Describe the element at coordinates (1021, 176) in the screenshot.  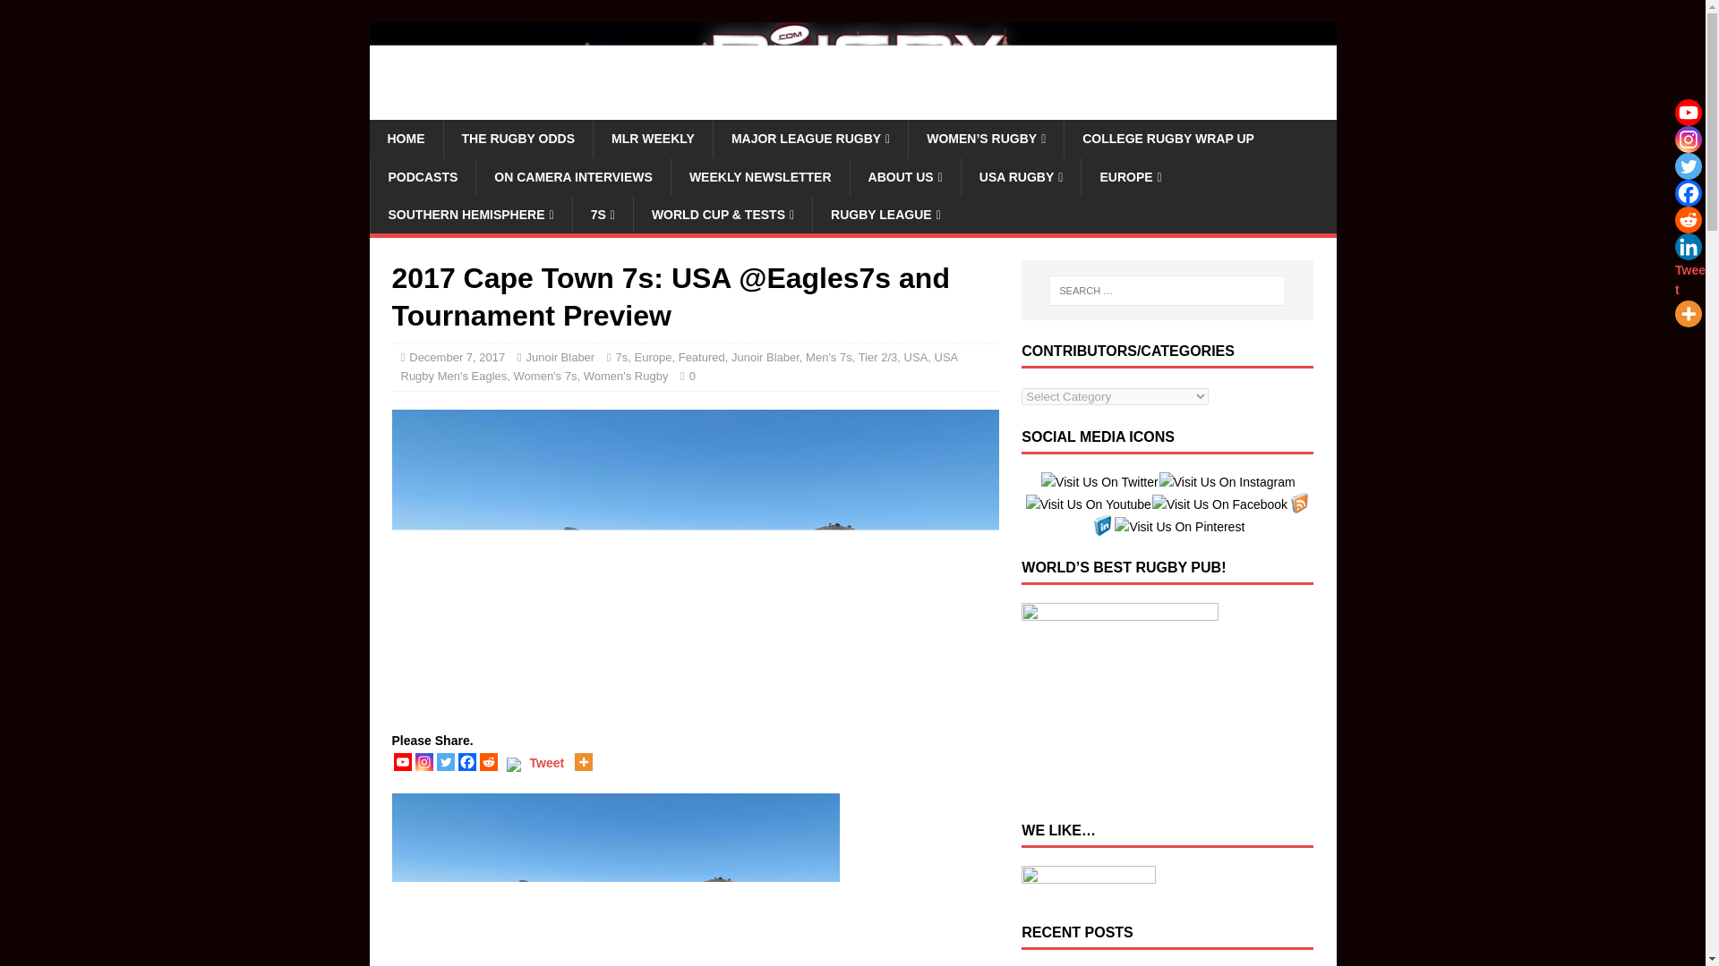
I see `USA RUGBY` at that location.